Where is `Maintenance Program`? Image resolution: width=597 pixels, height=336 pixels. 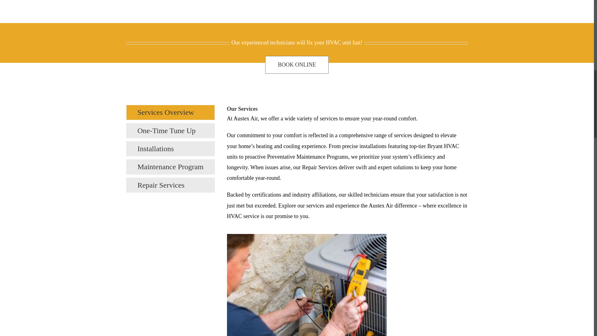 Maintenance Program is located at coordinates (170, 167).